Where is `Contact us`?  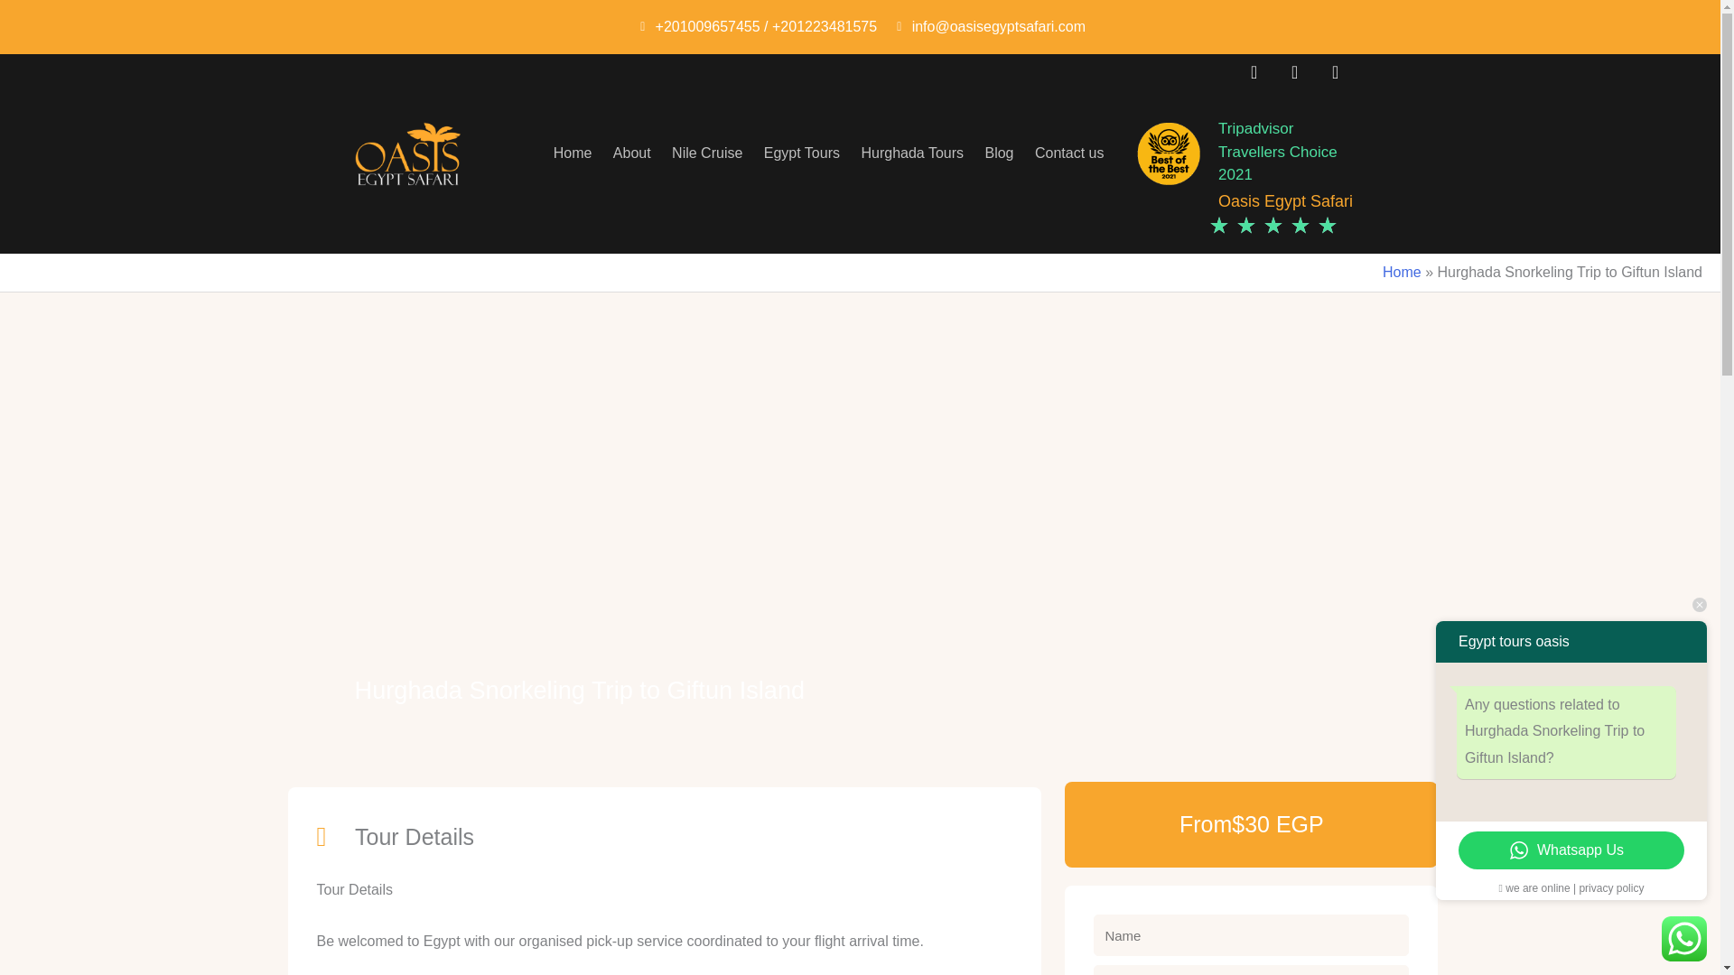
Contact us is located at coordinates (1069, 153).